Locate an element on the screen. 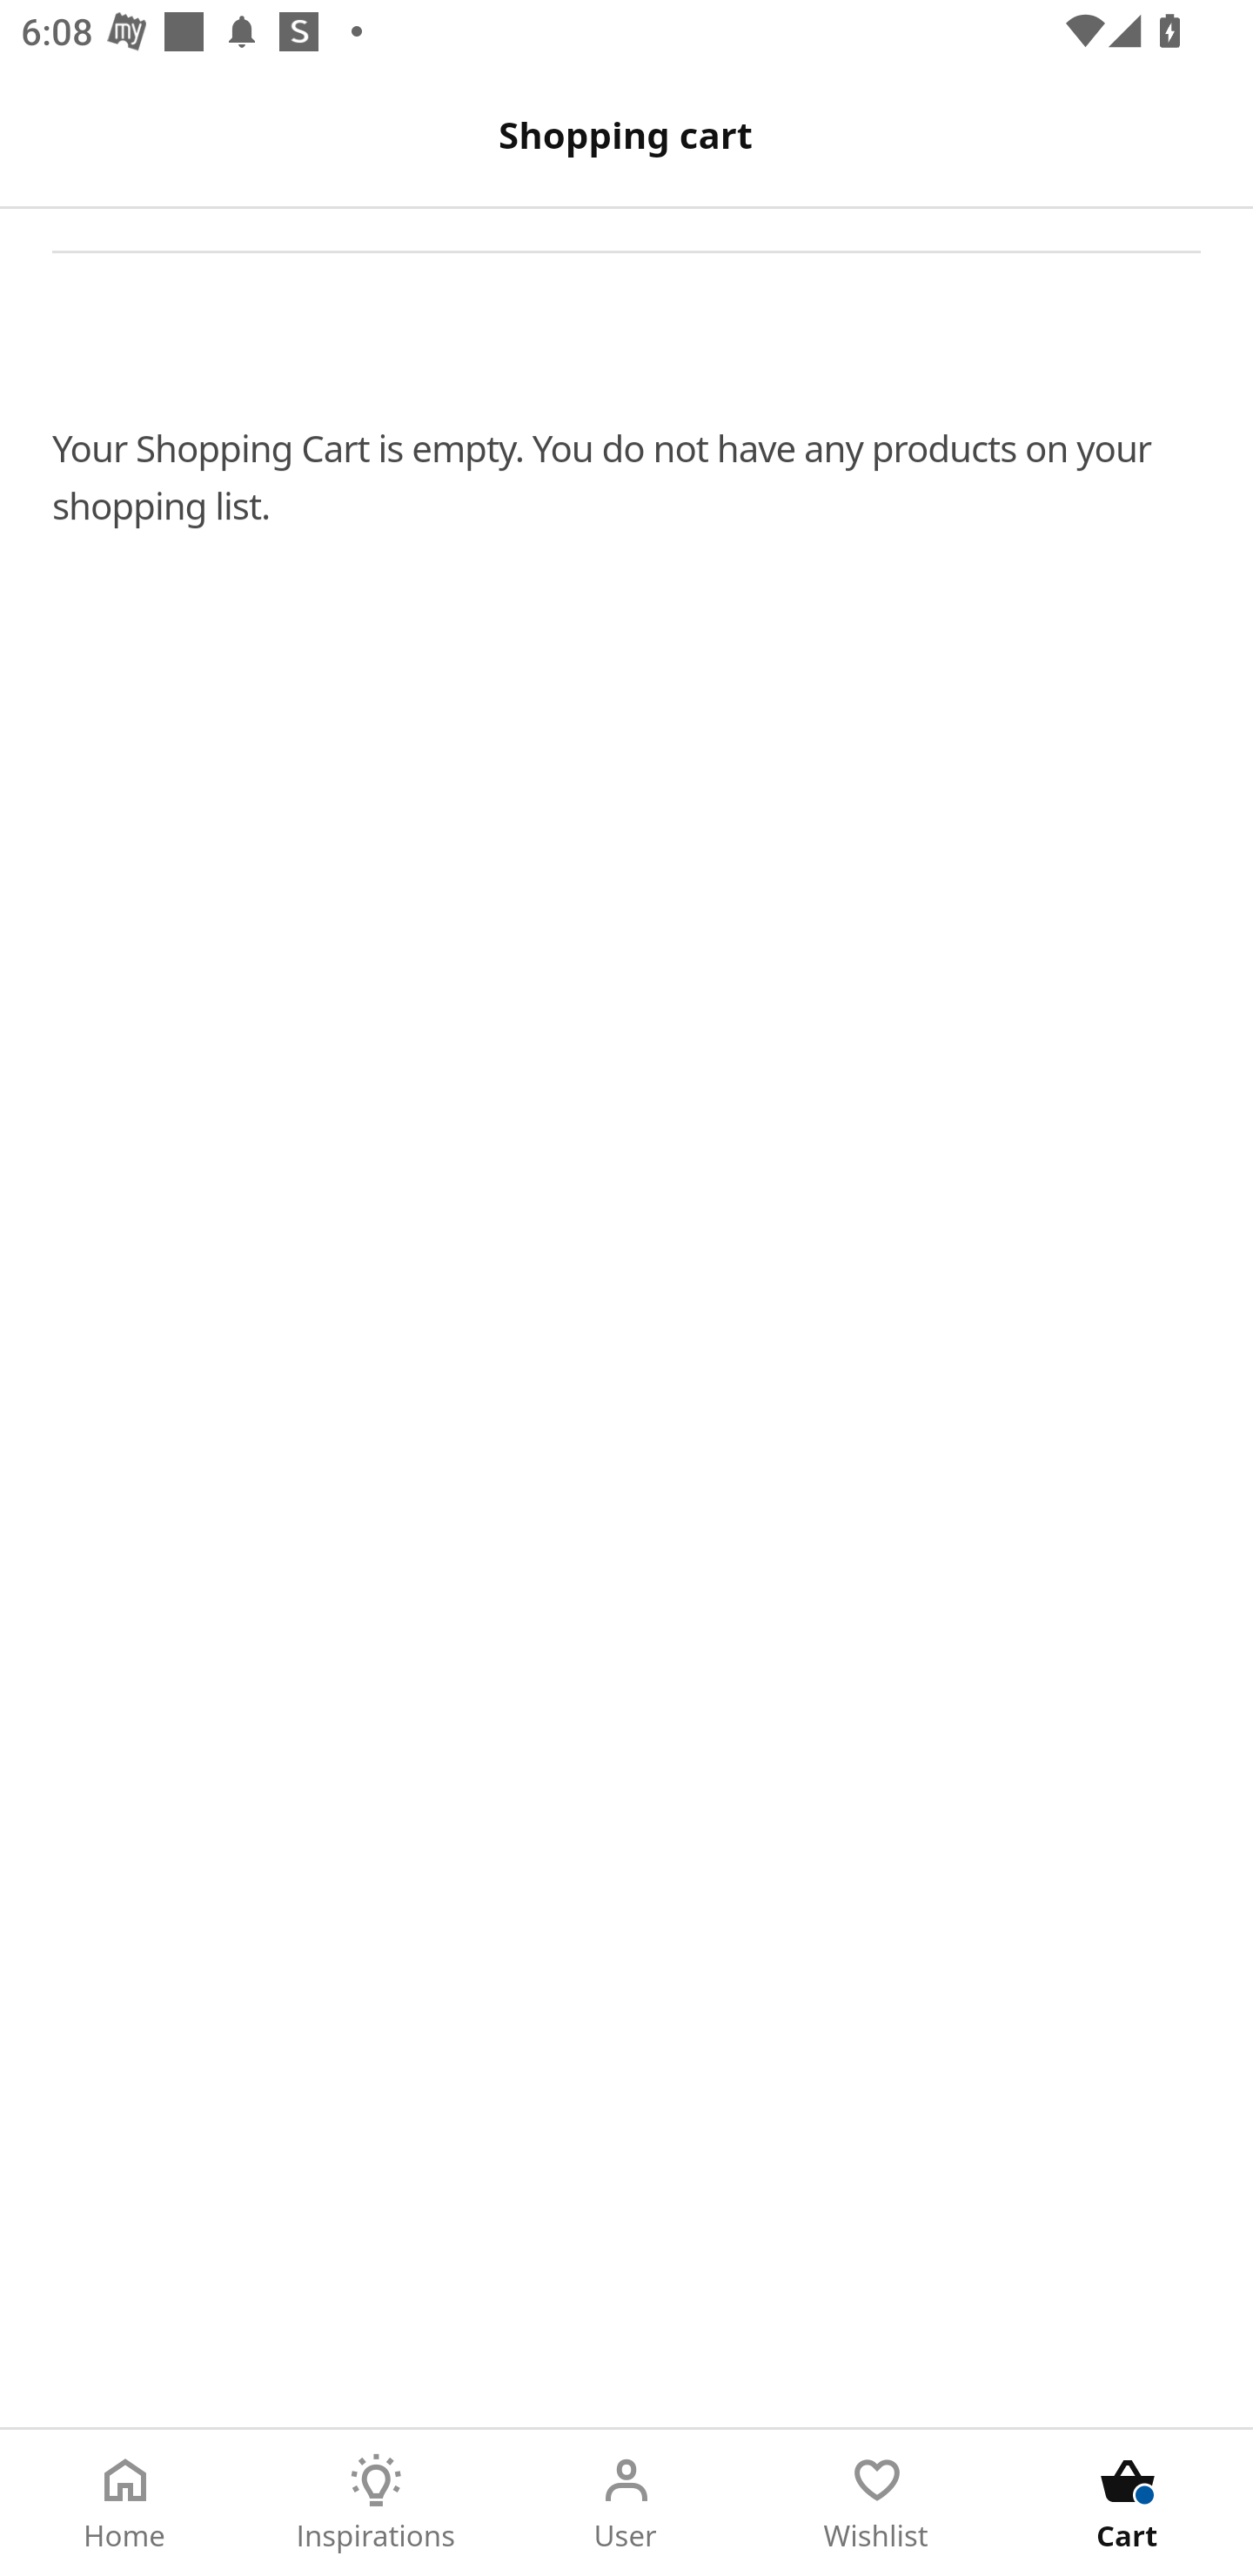 The width and height of the screenshot is (1253, 2576). User
Tab 3 of 5 is located at coordinates (626, 2503).